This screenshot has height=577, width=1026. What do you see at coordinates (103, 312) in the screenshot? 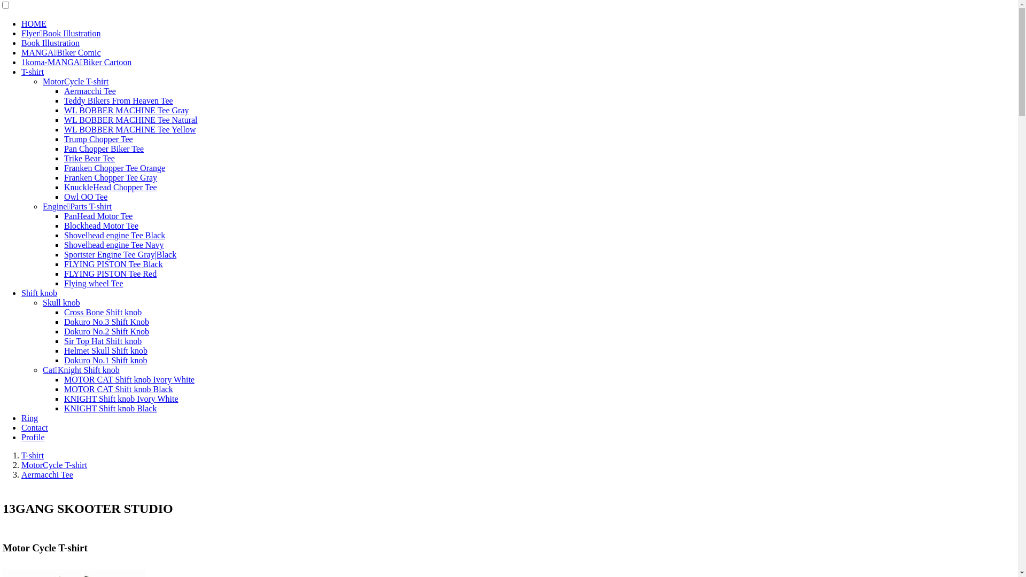
I see `Cross Bone Shift knob` at bounding box center [103, 312].